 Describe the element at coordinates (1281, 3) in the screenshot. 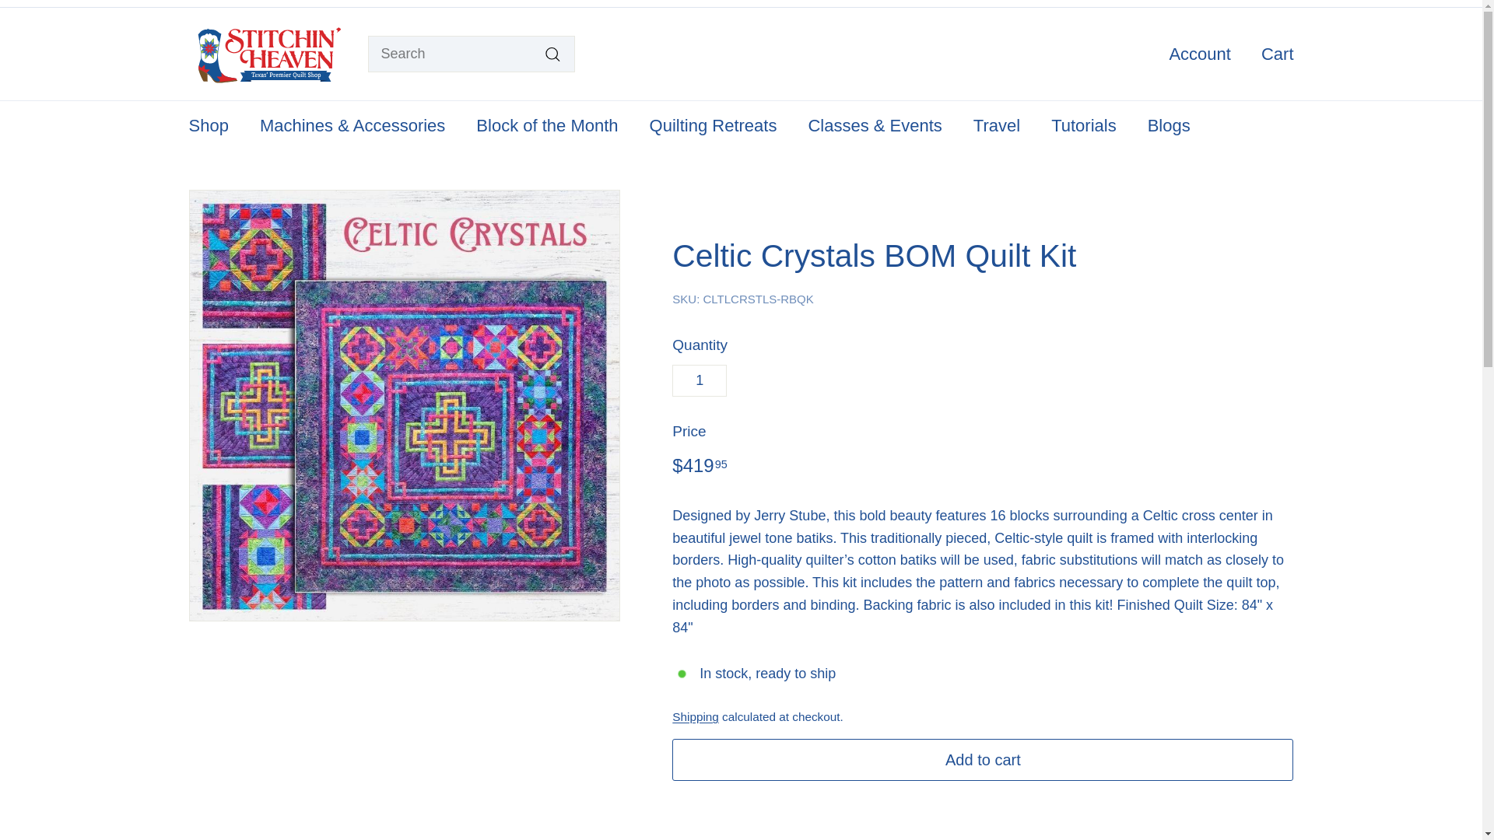

I see `Twitter` at that location.